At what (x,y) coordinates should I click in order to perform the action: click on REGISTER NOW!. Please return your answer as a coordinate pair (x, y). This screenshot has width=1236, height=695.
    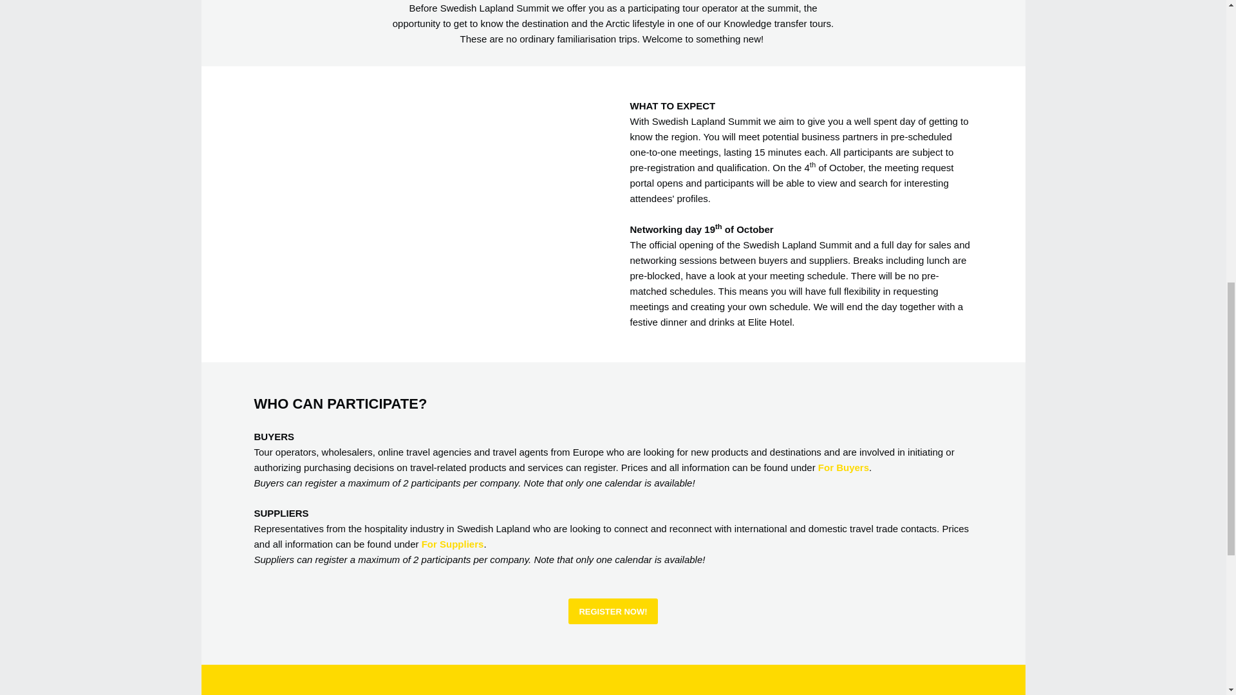
    Looking at the image, I should click on (613, 611).